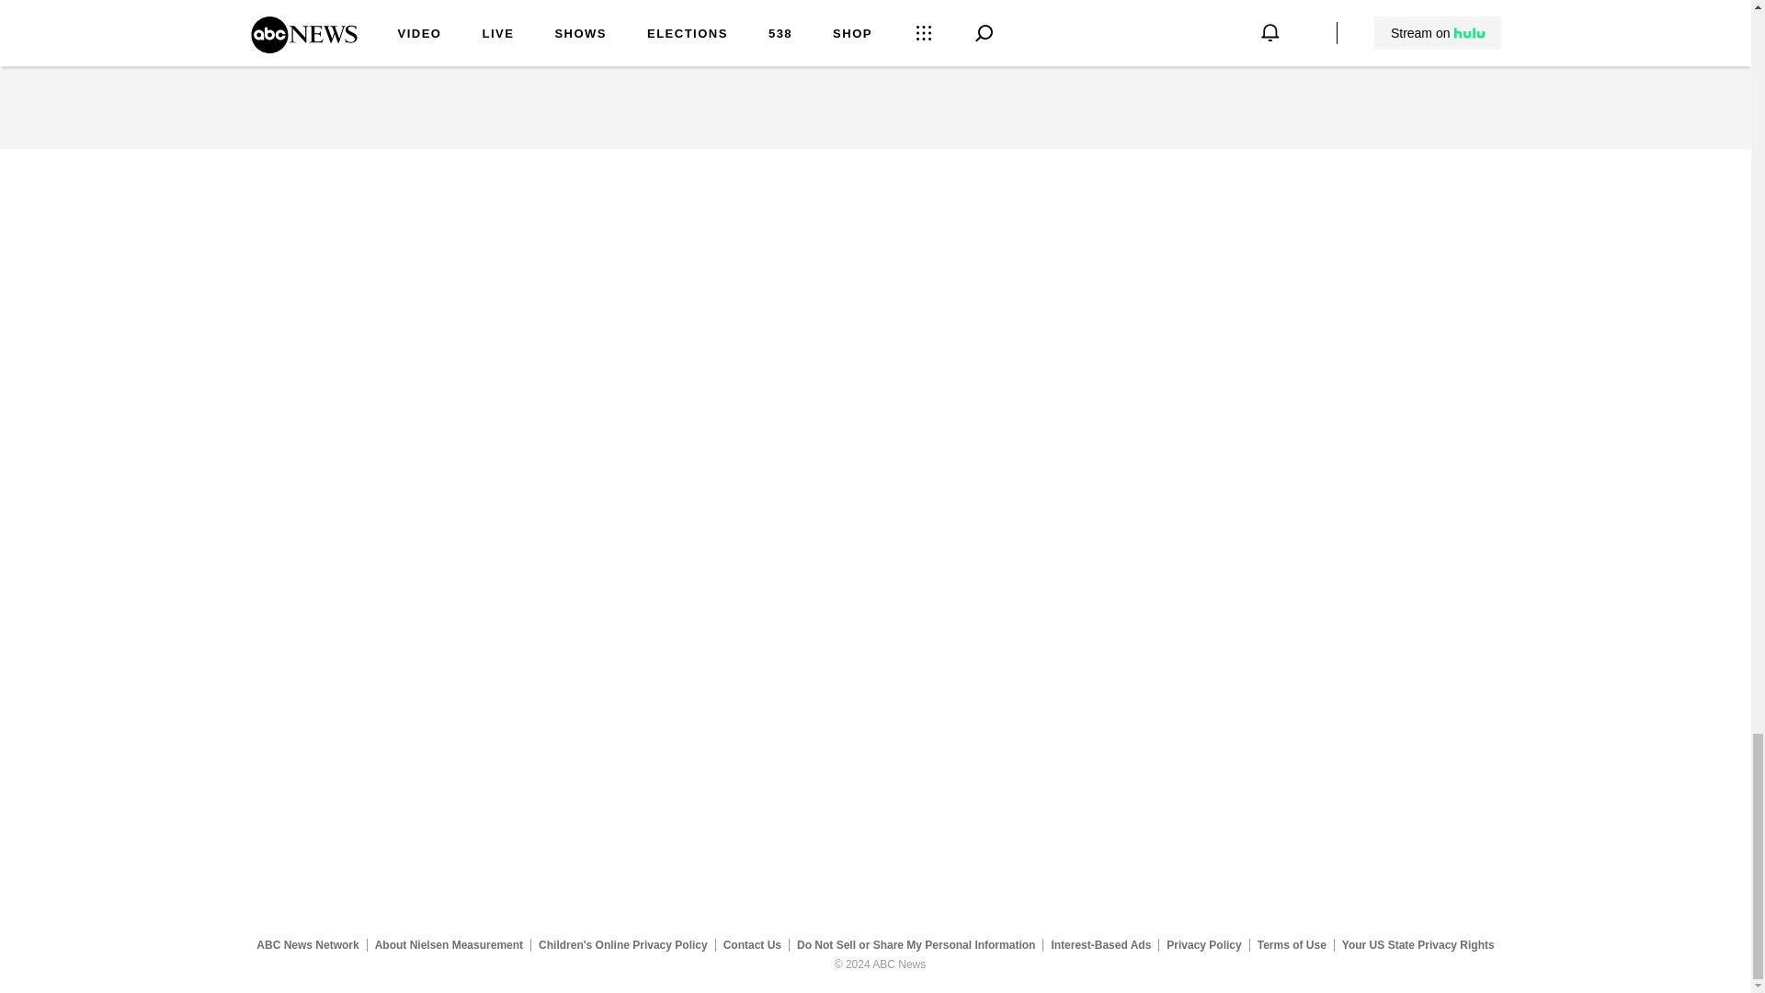 The height and width of the screenshot is (993, 1765). Describe the element at coordinates (1101, 944) in the screenshot. I see `Interest-Based Ads` at that location.